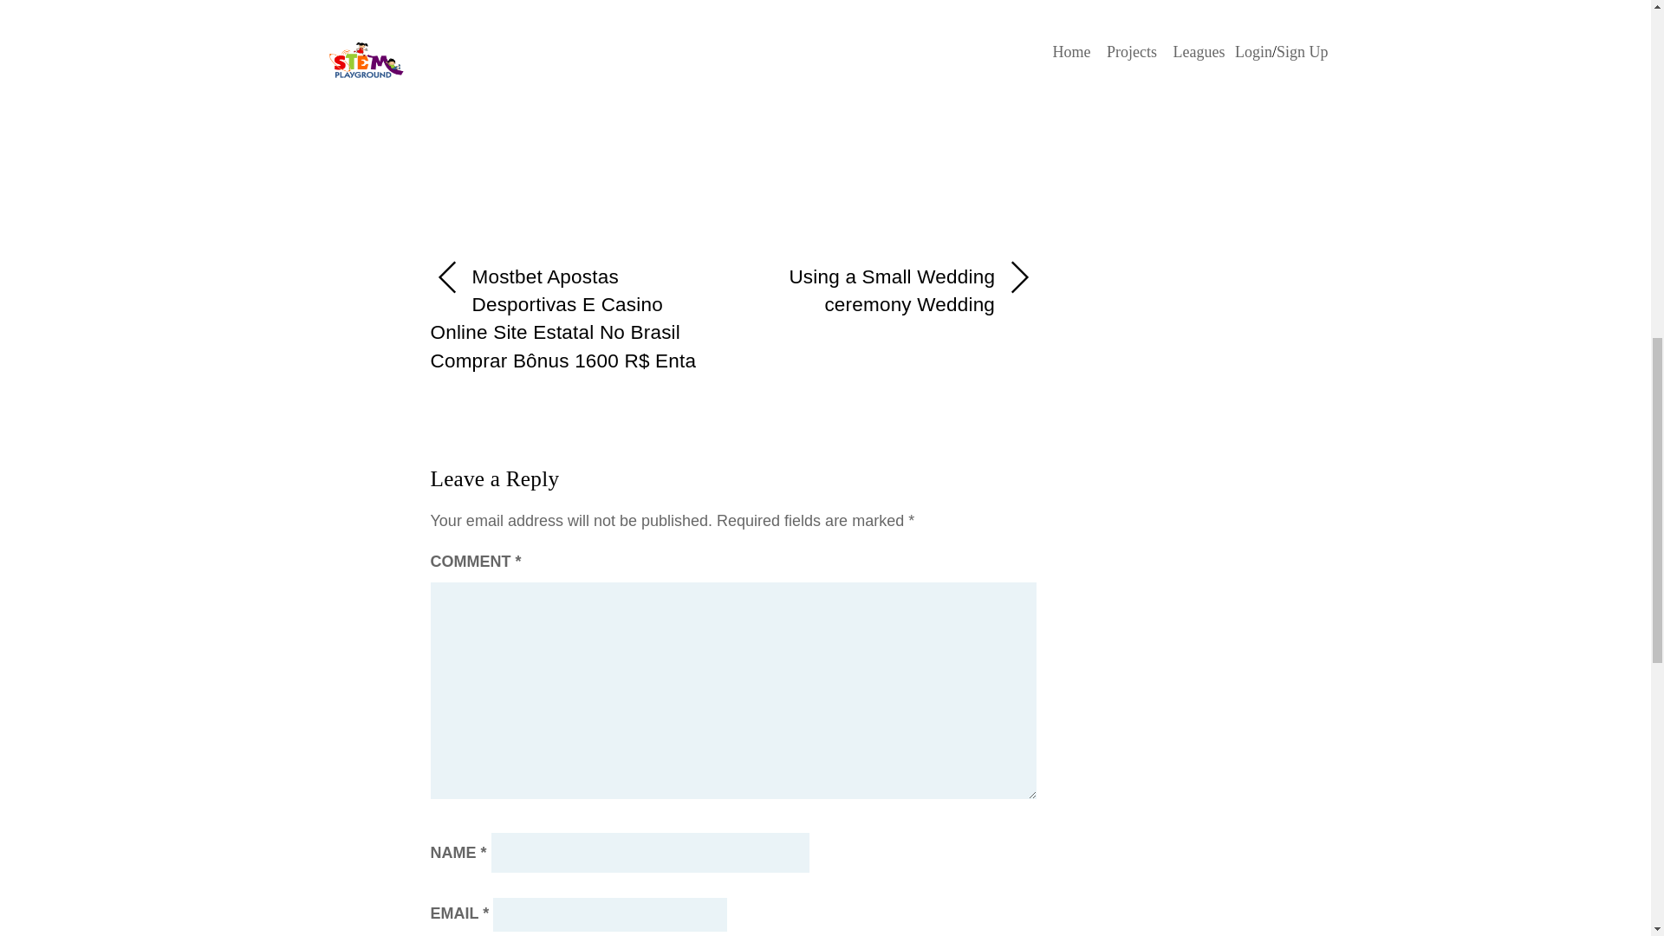 This screenshot has height=936, width=1664. What do you see at coordinates (894, 291) in the screenshot?
I see `Using a Small Wedding ceremony Wedding` at bounding box center [894, 291].